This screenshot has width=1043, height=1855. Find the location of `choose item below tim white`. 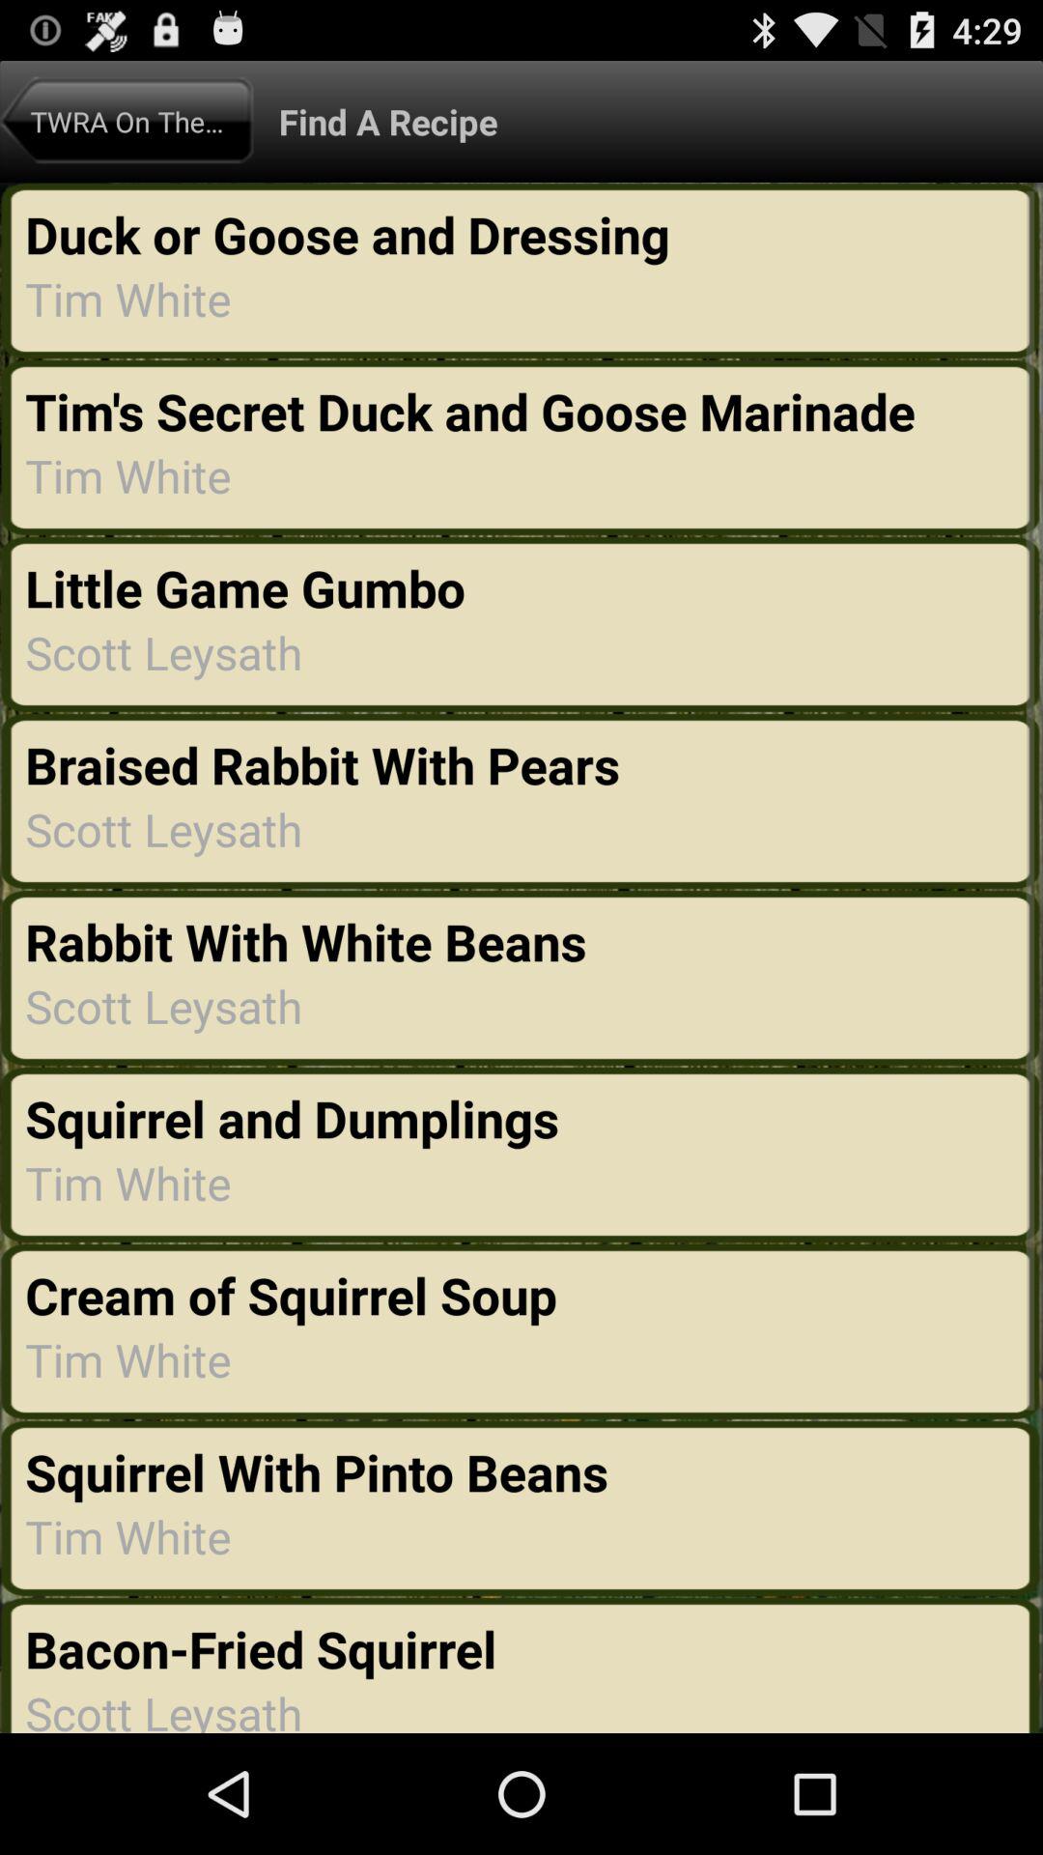

choose item below tim white is located at coordinates (251, 587).